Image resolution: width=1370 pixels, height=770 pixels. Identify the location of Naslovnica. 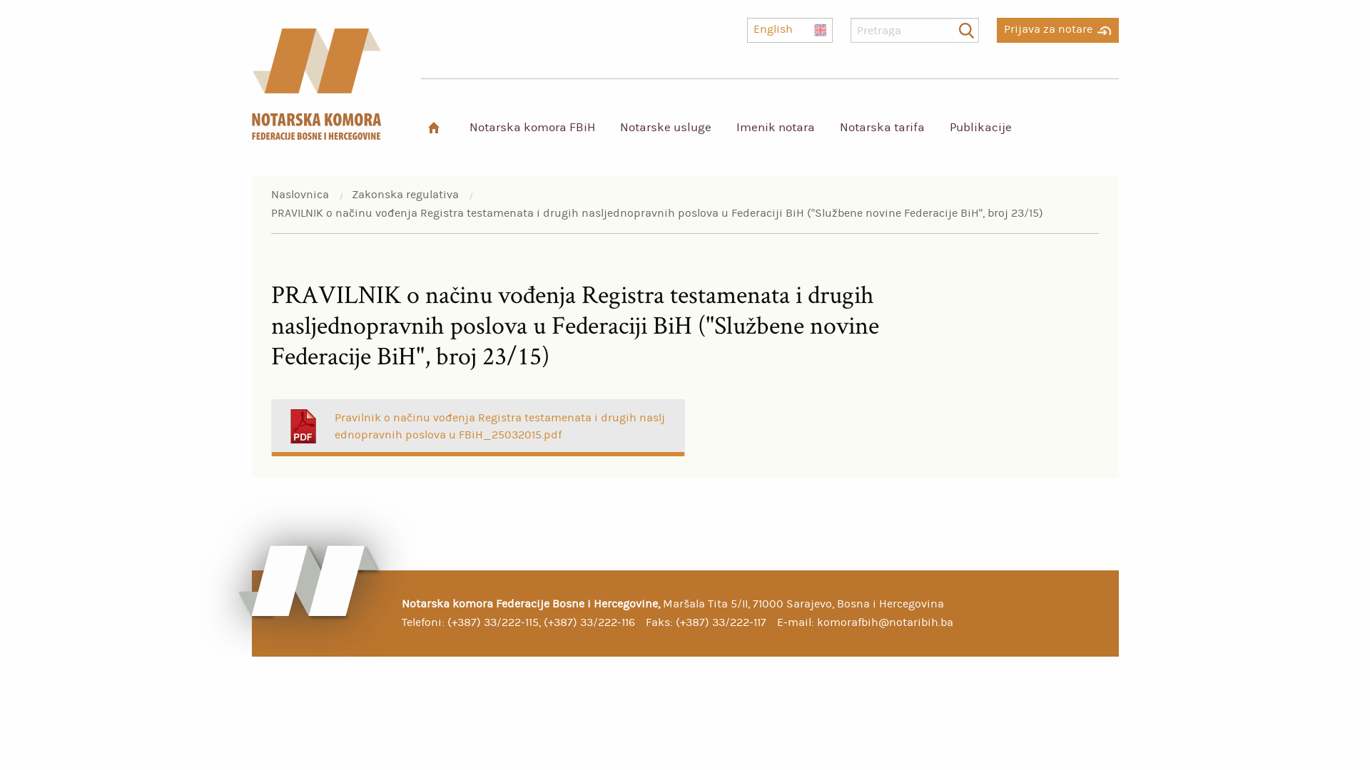
(300, 195).